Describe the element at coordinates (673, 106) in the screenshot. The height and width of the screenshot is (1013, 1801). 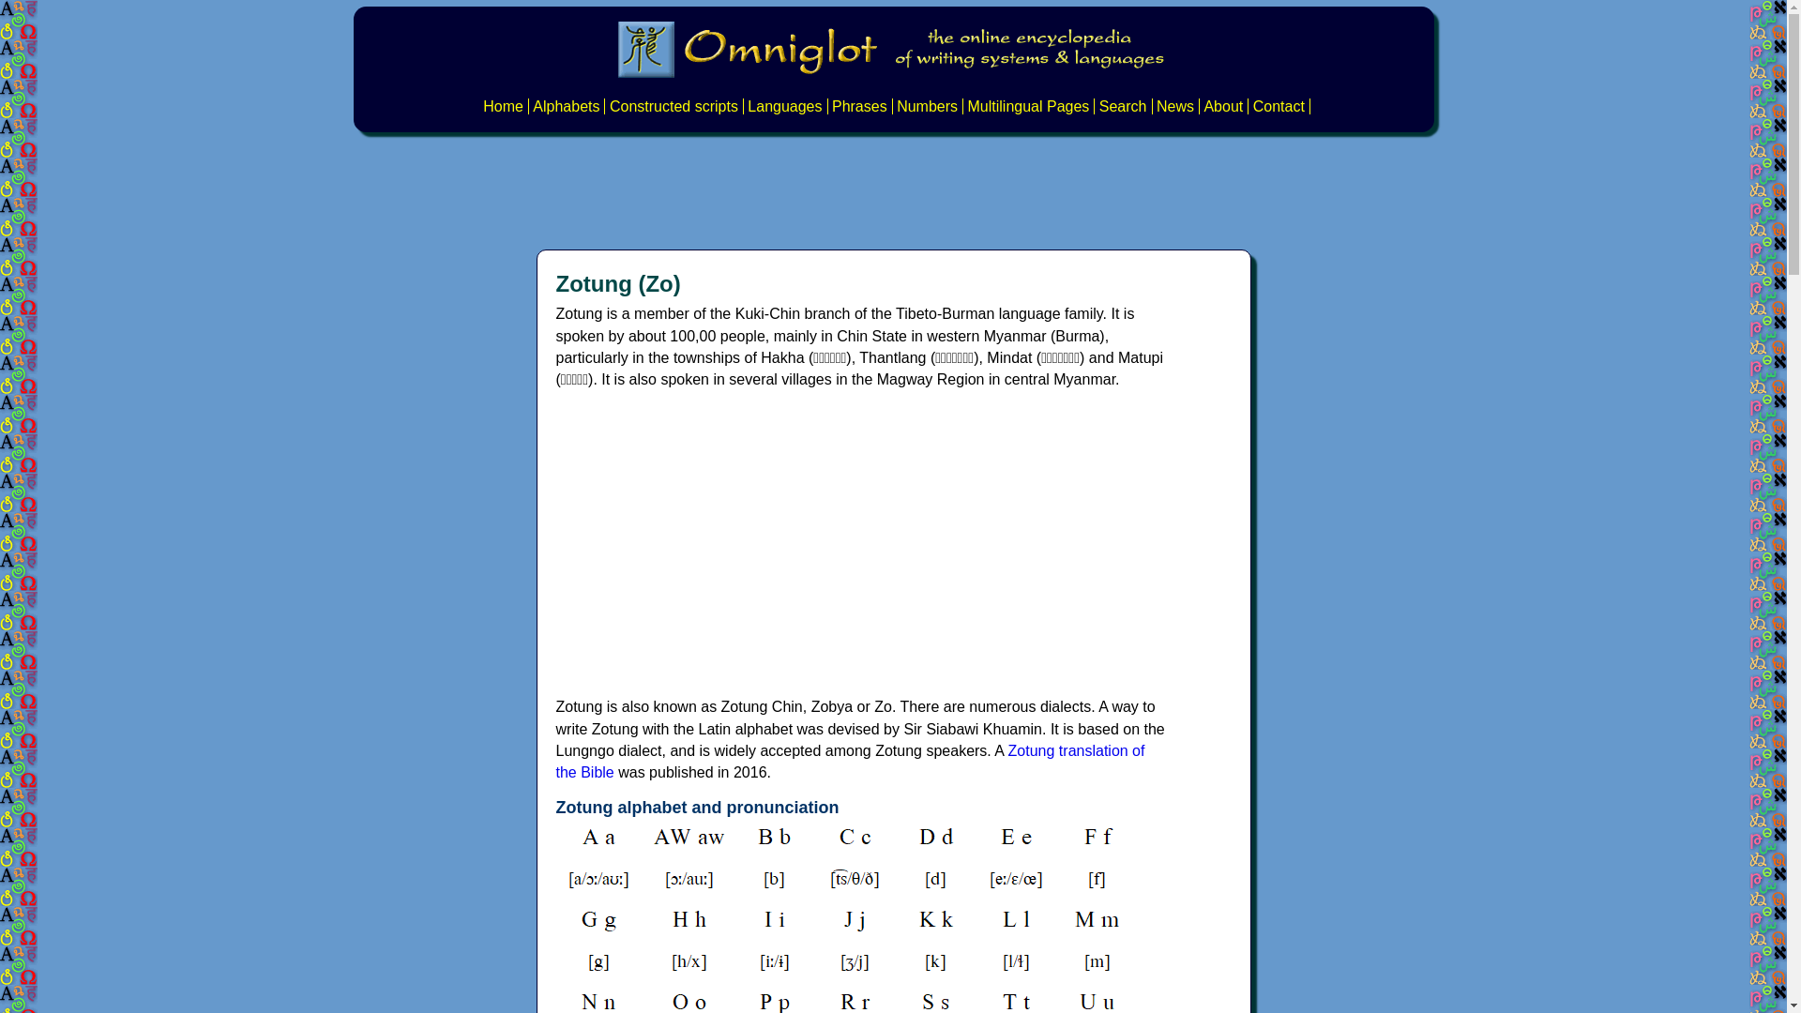
I see `Constructed scripts` at that location.